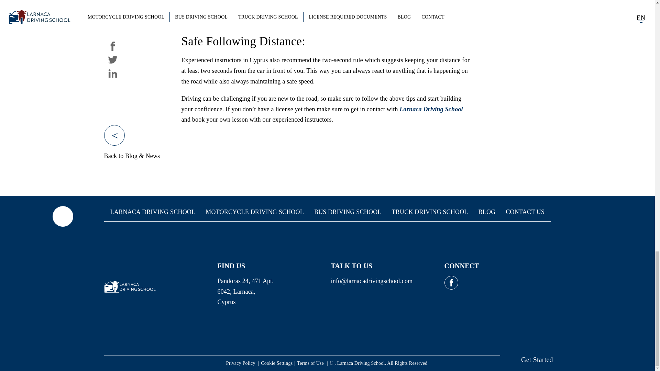  What do you see at coordinates (276, 363) in the screenshot?
I see `Cookie Settings` at bounding box center [276, 363].